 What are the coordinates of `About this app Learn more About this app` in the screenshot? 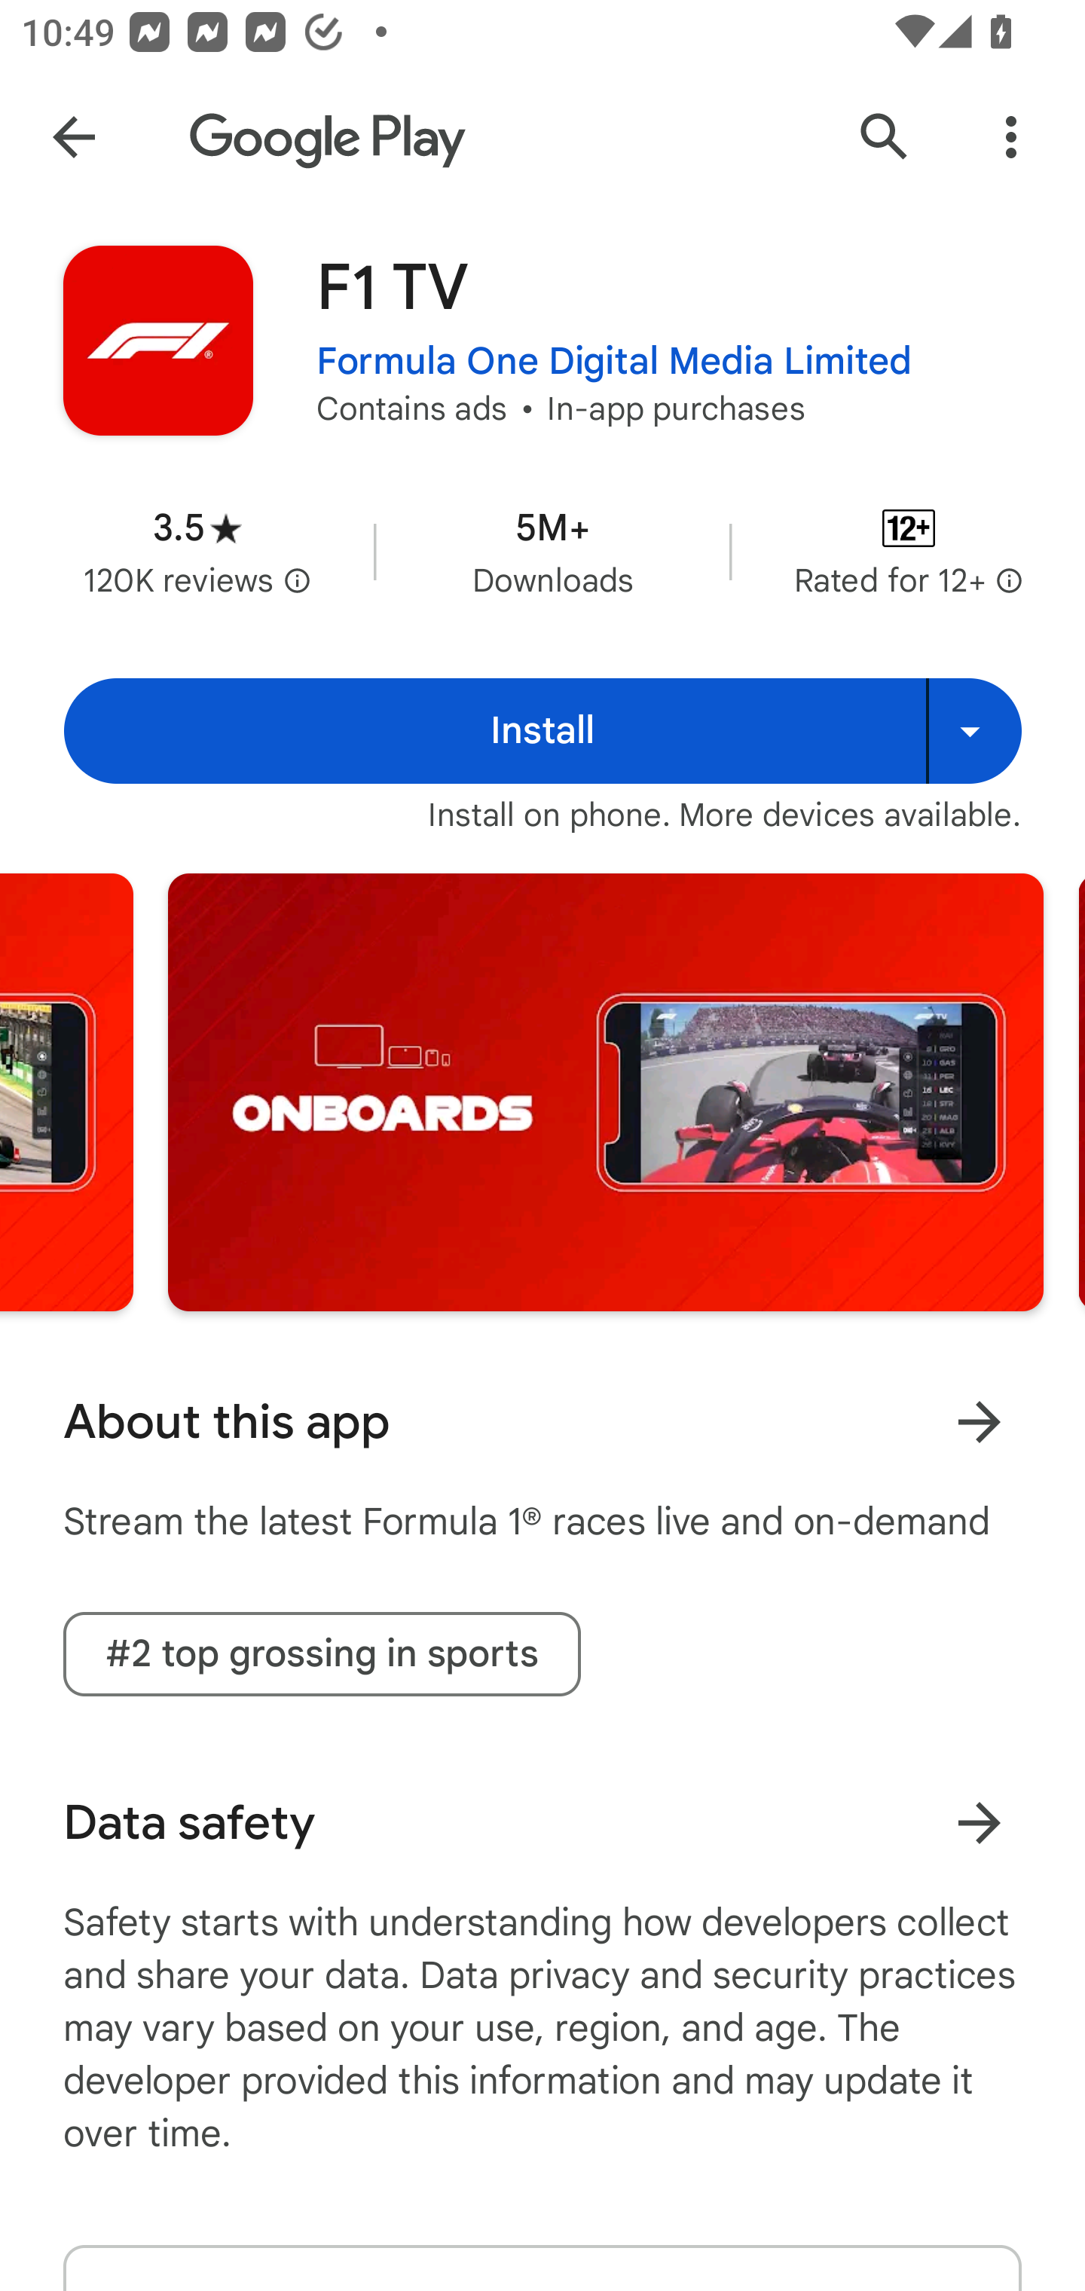 It's located at (542, 1421).